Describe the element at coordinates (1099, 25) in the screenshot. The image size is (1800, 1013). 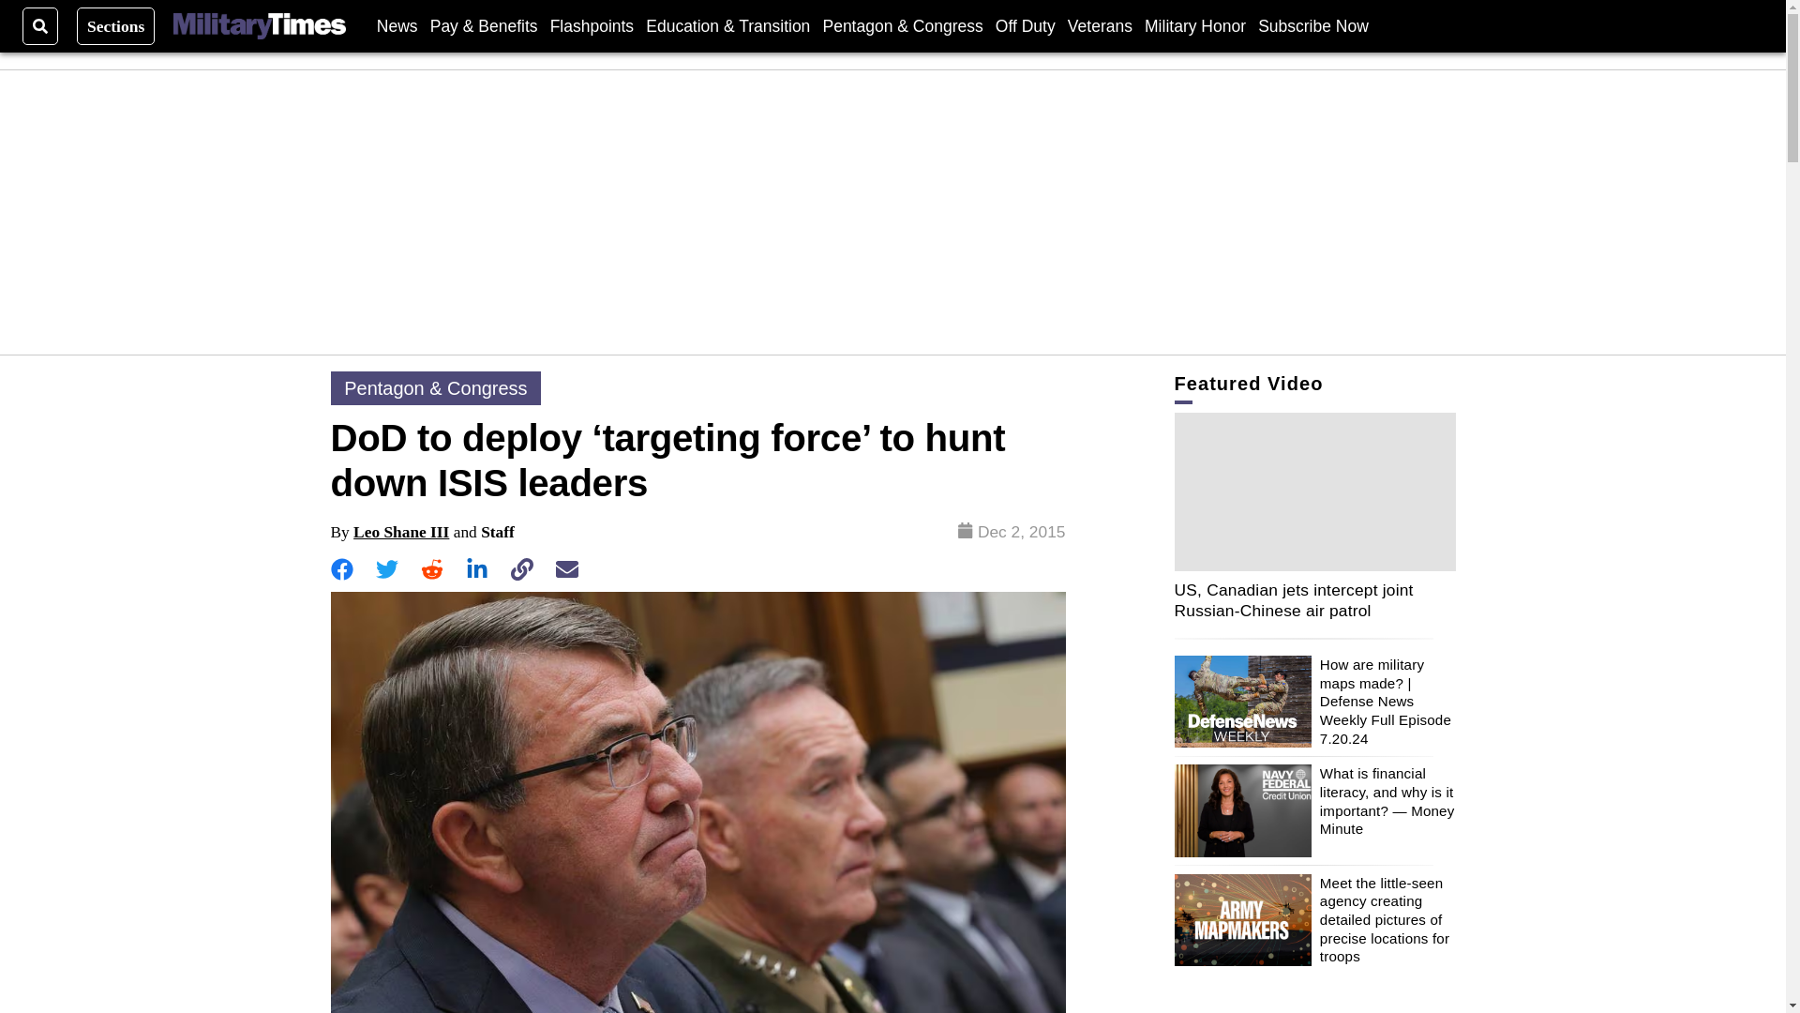
I see `Veterans` at that location.